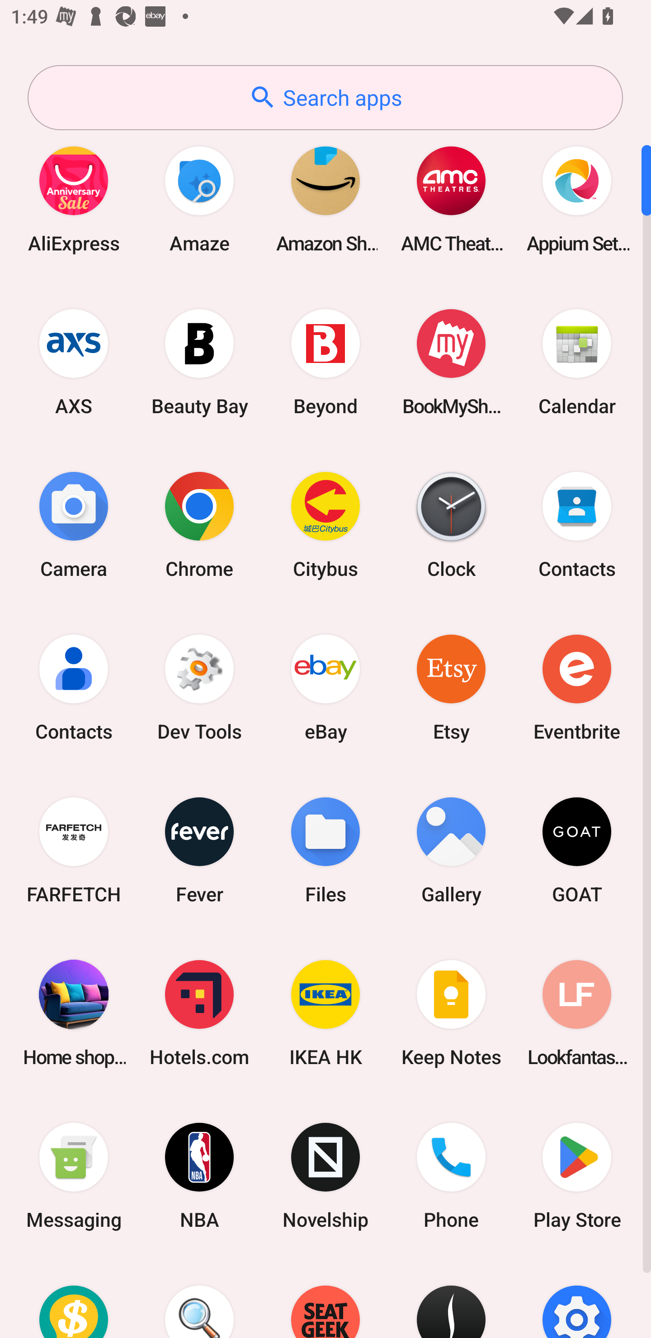  What do you see at coordinates (451, 687) in the screenshot?
I see `Etsy` at bounding box center [451, 687].